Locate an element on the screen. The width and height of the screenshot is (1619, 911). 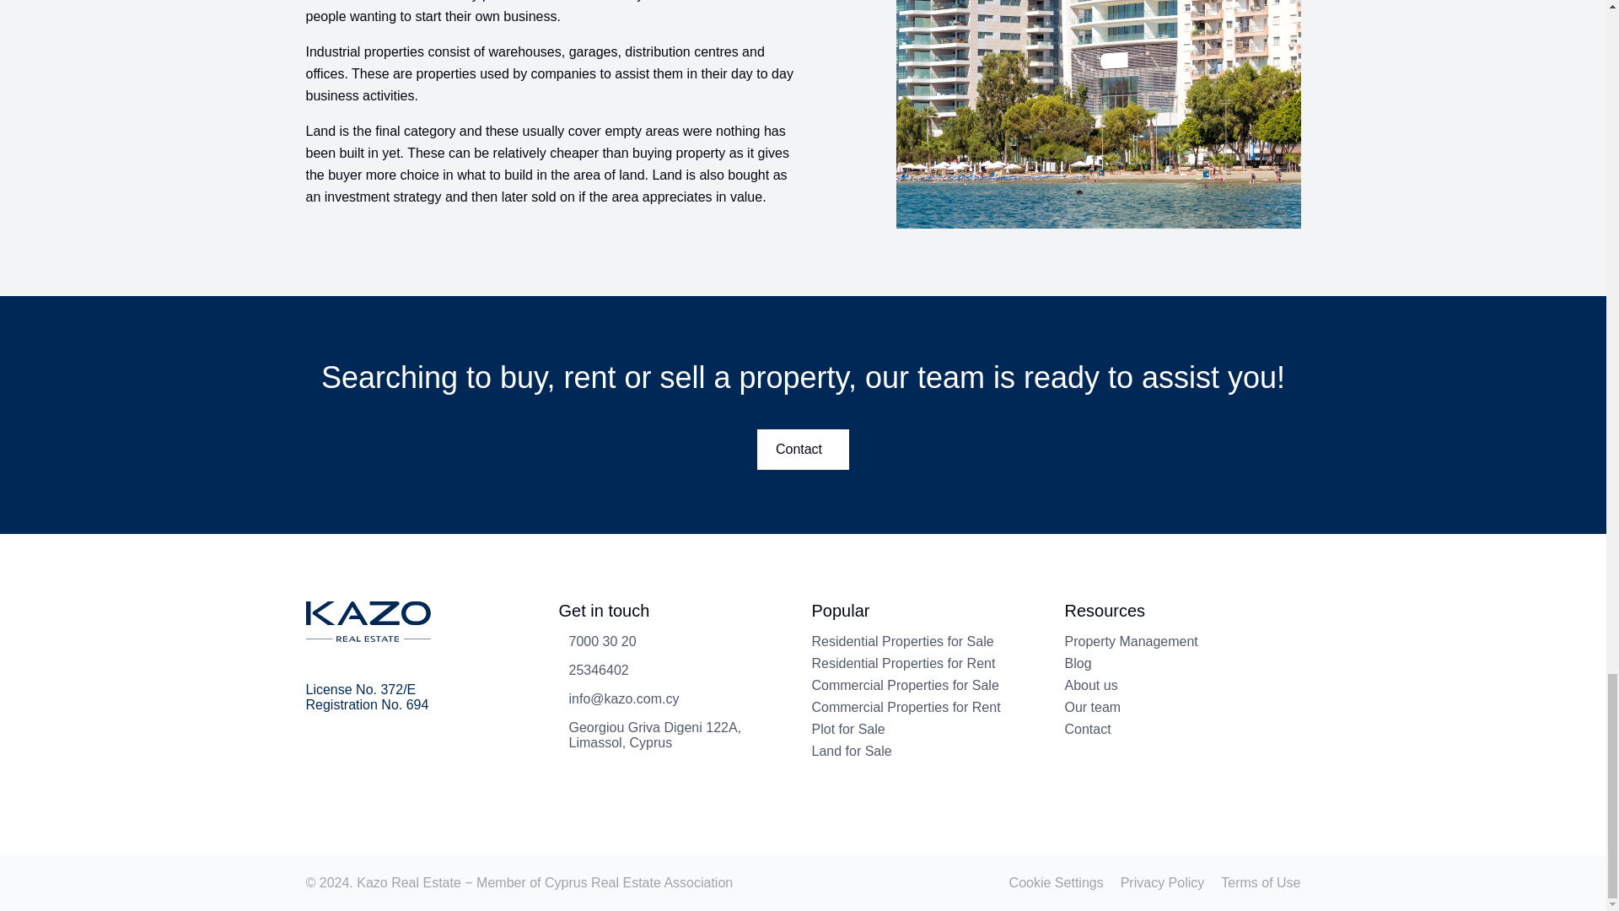
Contact is located at coordinates (803, 449).